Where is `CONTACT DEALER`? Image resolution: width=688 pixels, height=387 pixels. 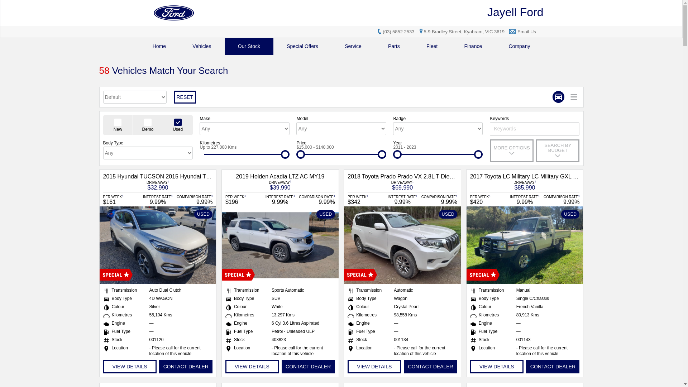
CONTACT DEALER is located at coordinates (553, 367).